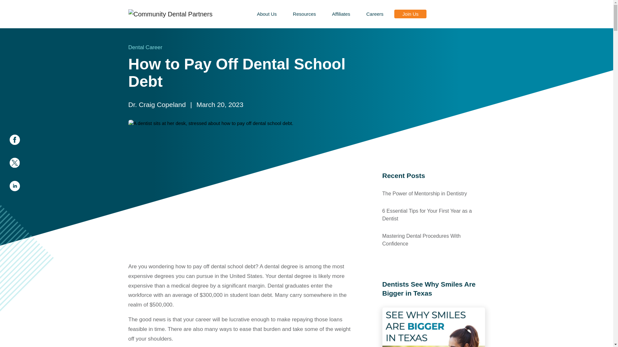  I want to click on Join Us, so click(410, 14).